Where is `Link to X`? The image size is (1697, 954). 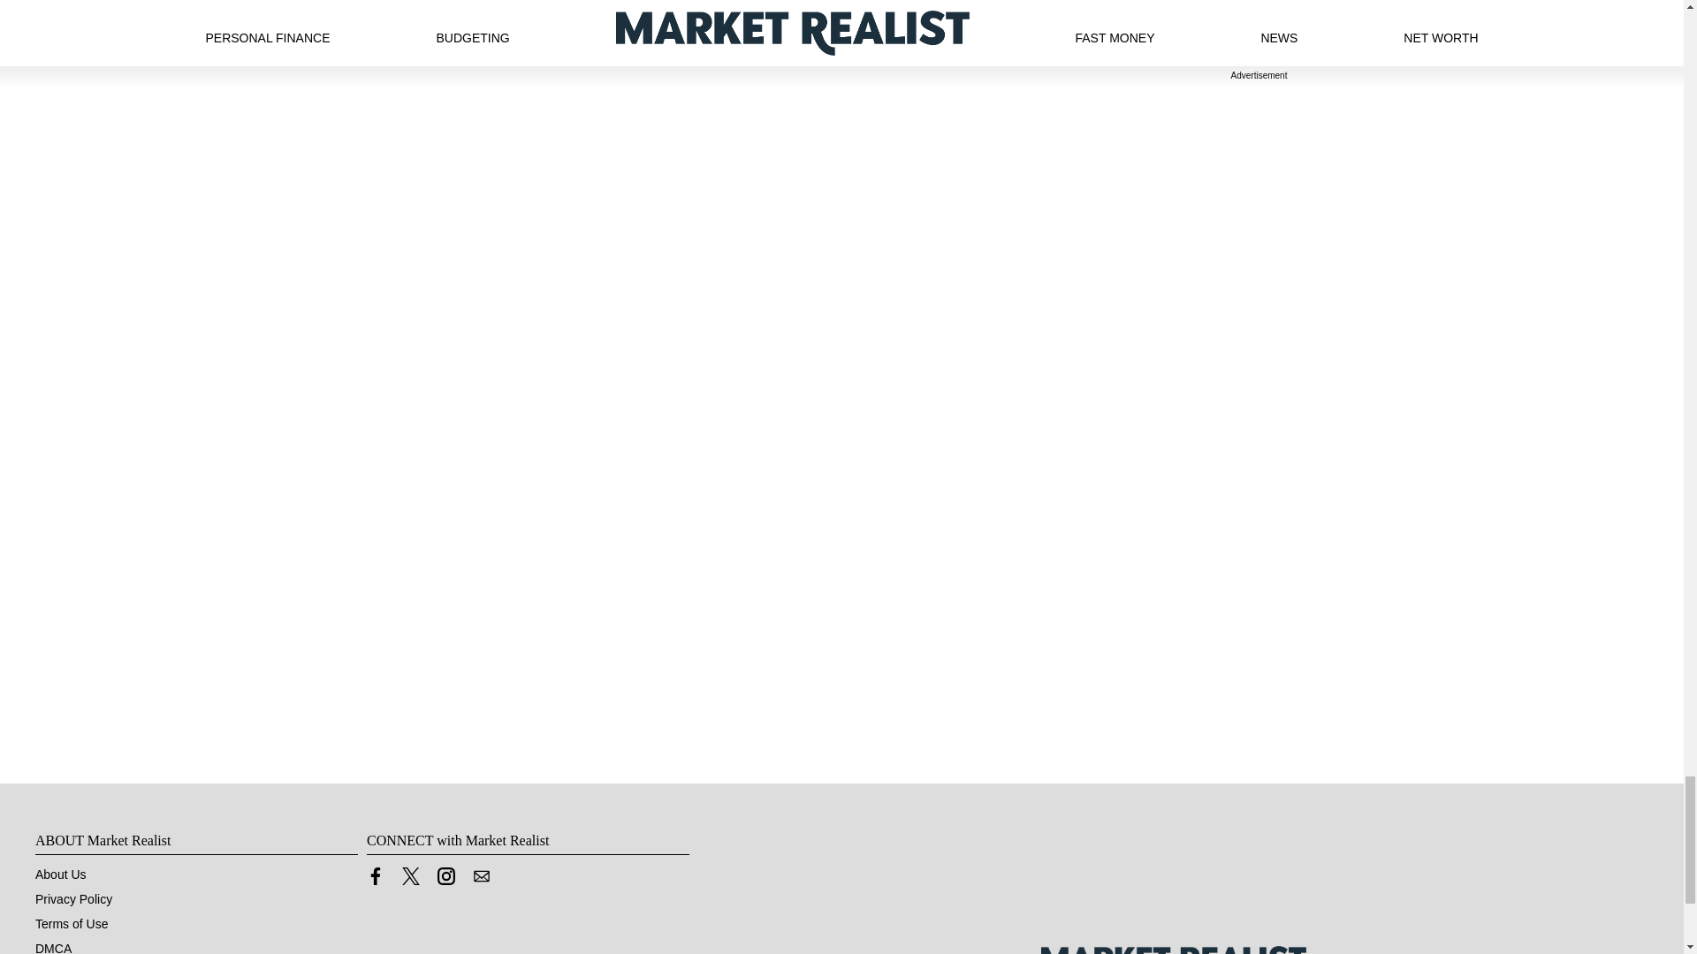
Link to X is located at coordinates (410, 876).